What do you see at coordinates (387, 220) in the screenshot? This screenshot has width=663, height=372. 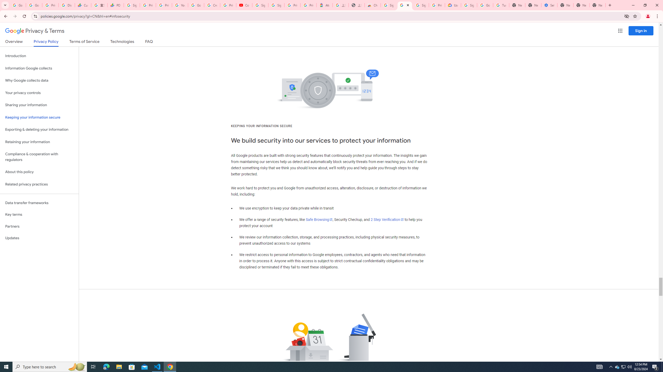 I see `2 Step Verification` at bounding box center [387, 220].